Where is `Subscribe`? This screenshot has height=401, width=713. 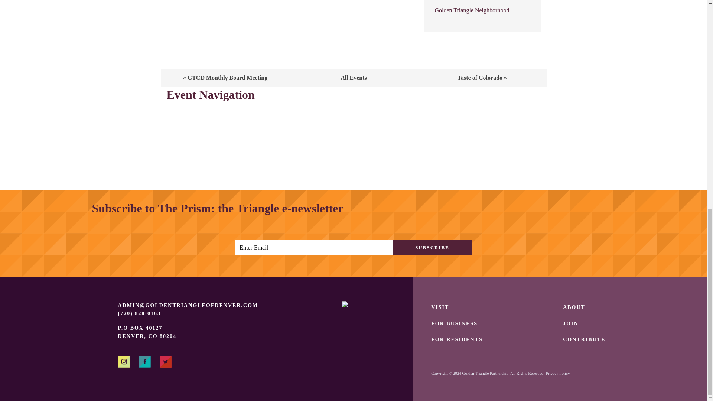
Subscribe is located at coordinates (432, 247).